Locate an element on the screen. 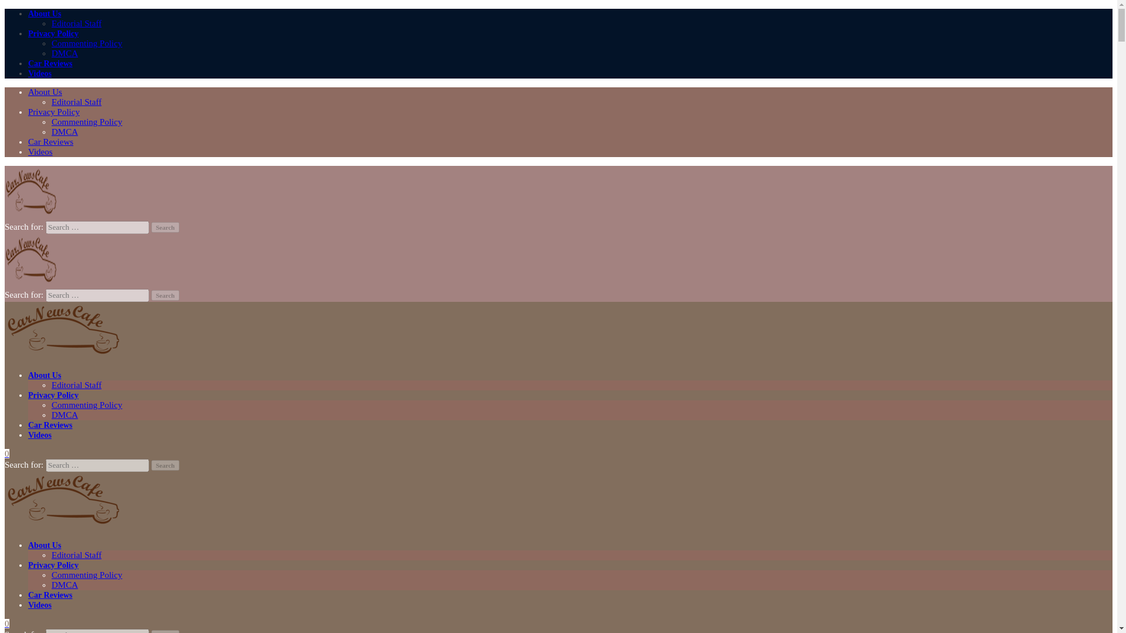  Videos is located at coordinates (40, 435).